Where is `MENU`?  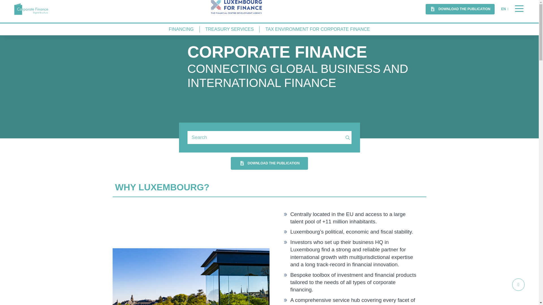
MENU is located at coordinates (519, 9).